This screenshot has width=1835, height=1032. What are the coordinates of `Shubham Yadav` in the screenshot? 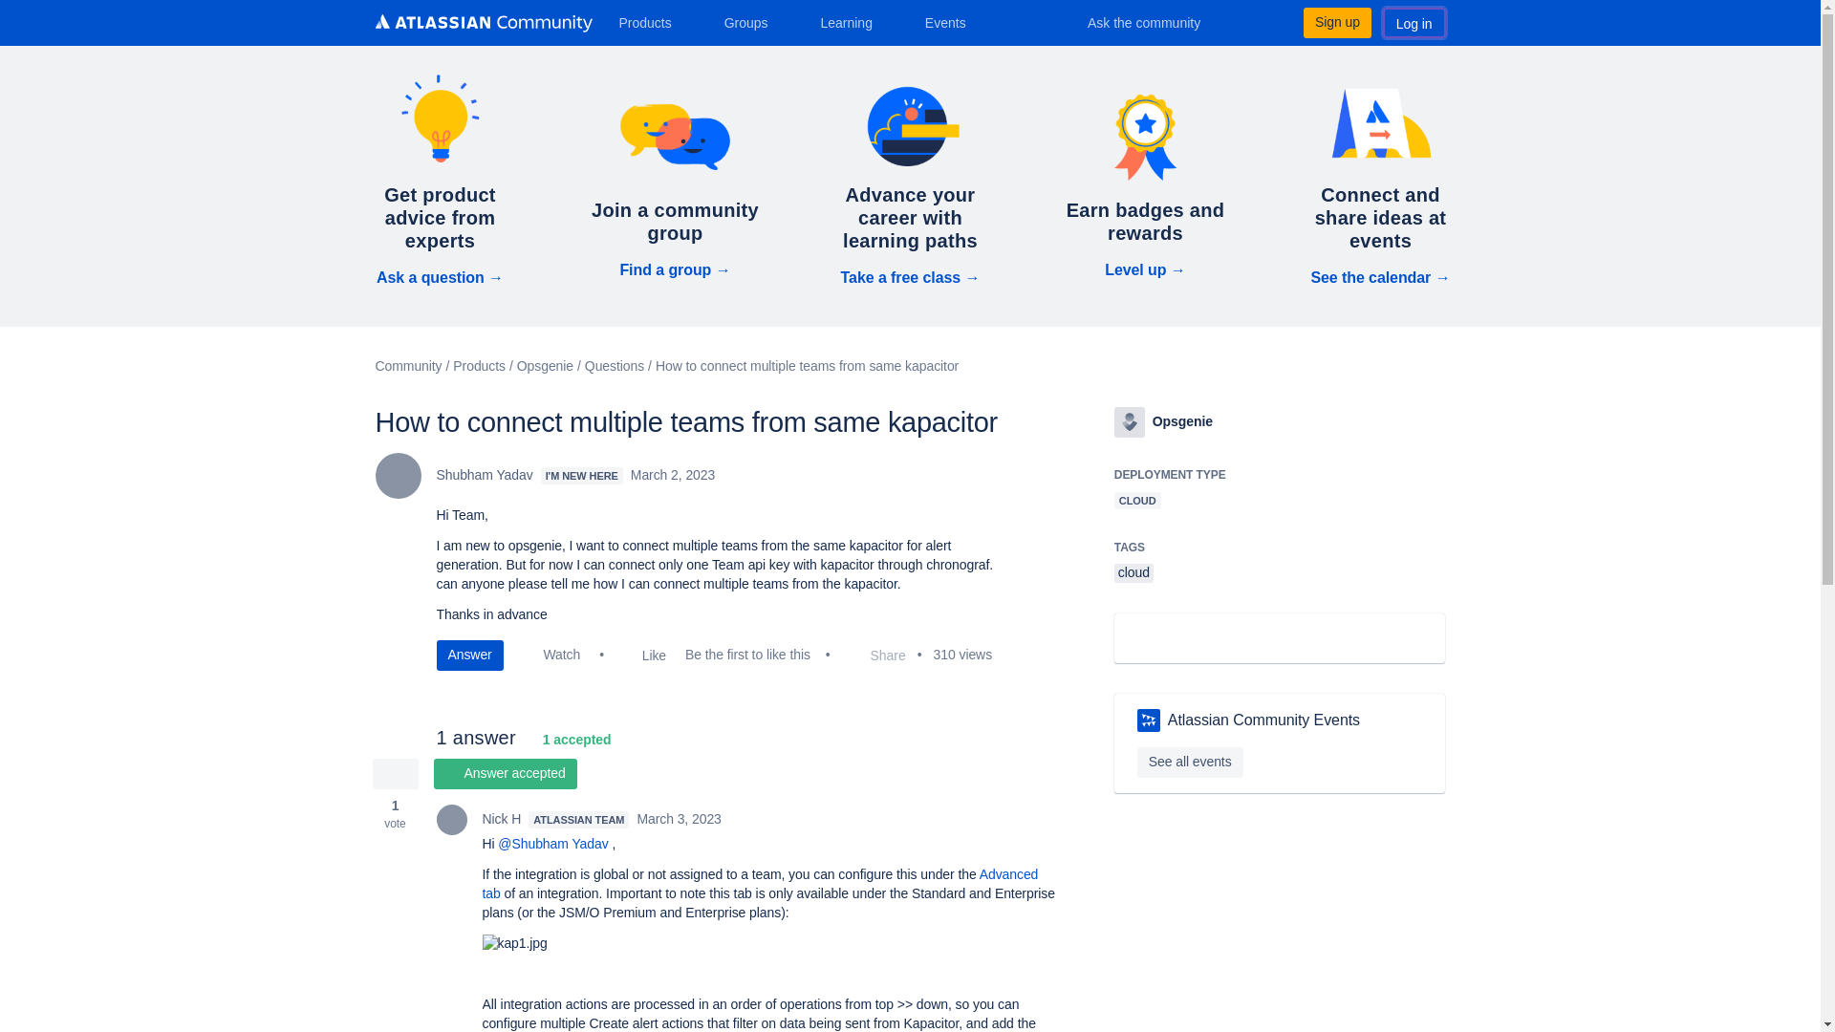 It's located at (397, 476).